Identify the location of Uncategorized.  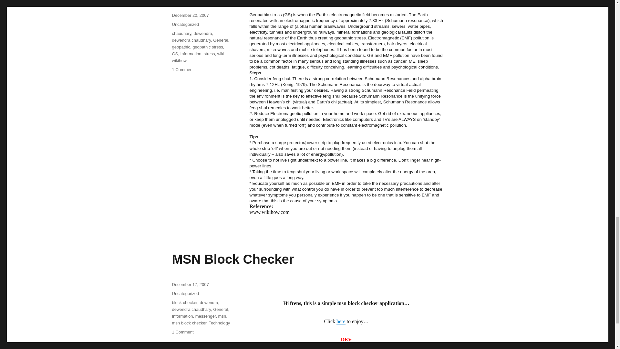
(185, 25).